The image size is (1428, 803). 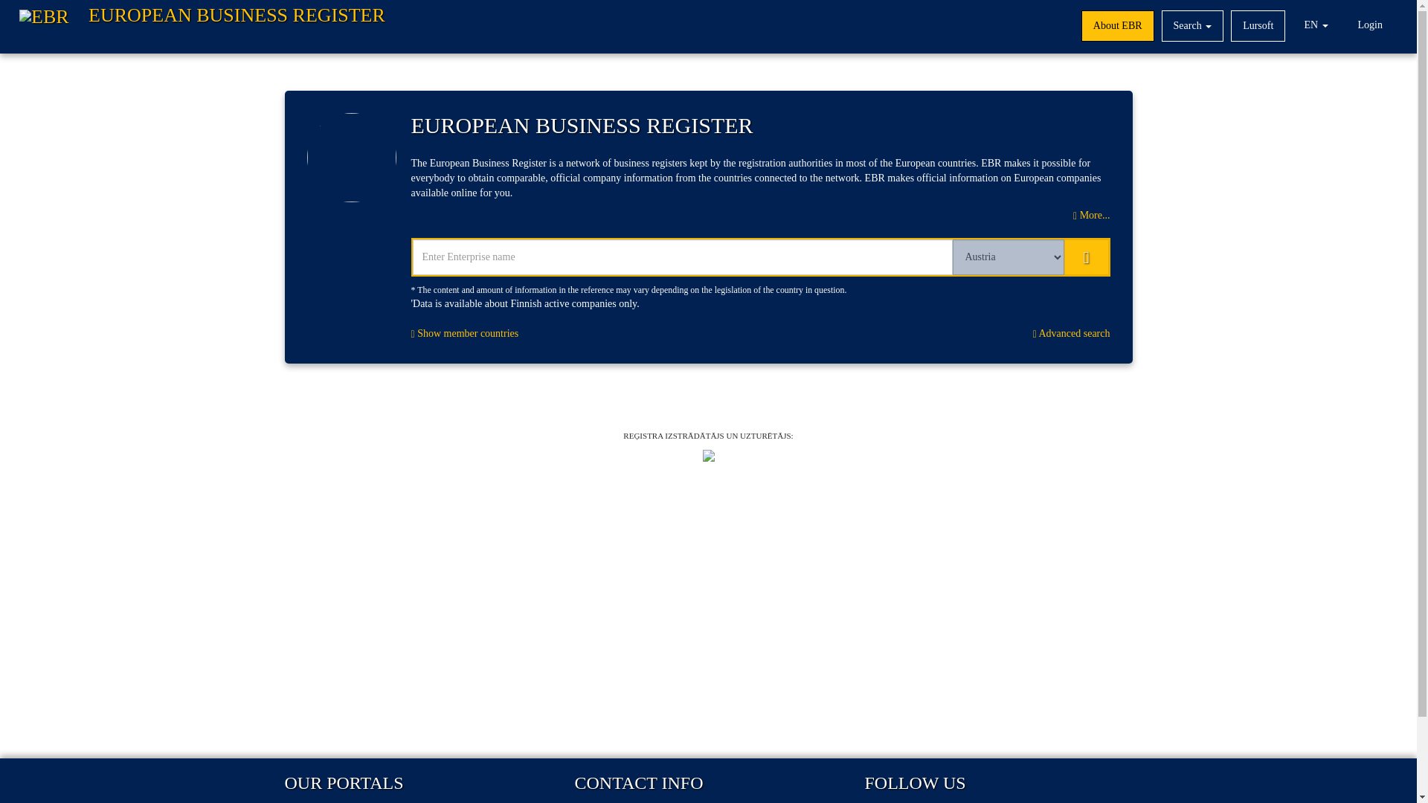 What do you see at coordinates (202, 26) in the screenshot?
I see `EUROPEAN BUSINESS REGISTER` at bounding box center [202, 26].